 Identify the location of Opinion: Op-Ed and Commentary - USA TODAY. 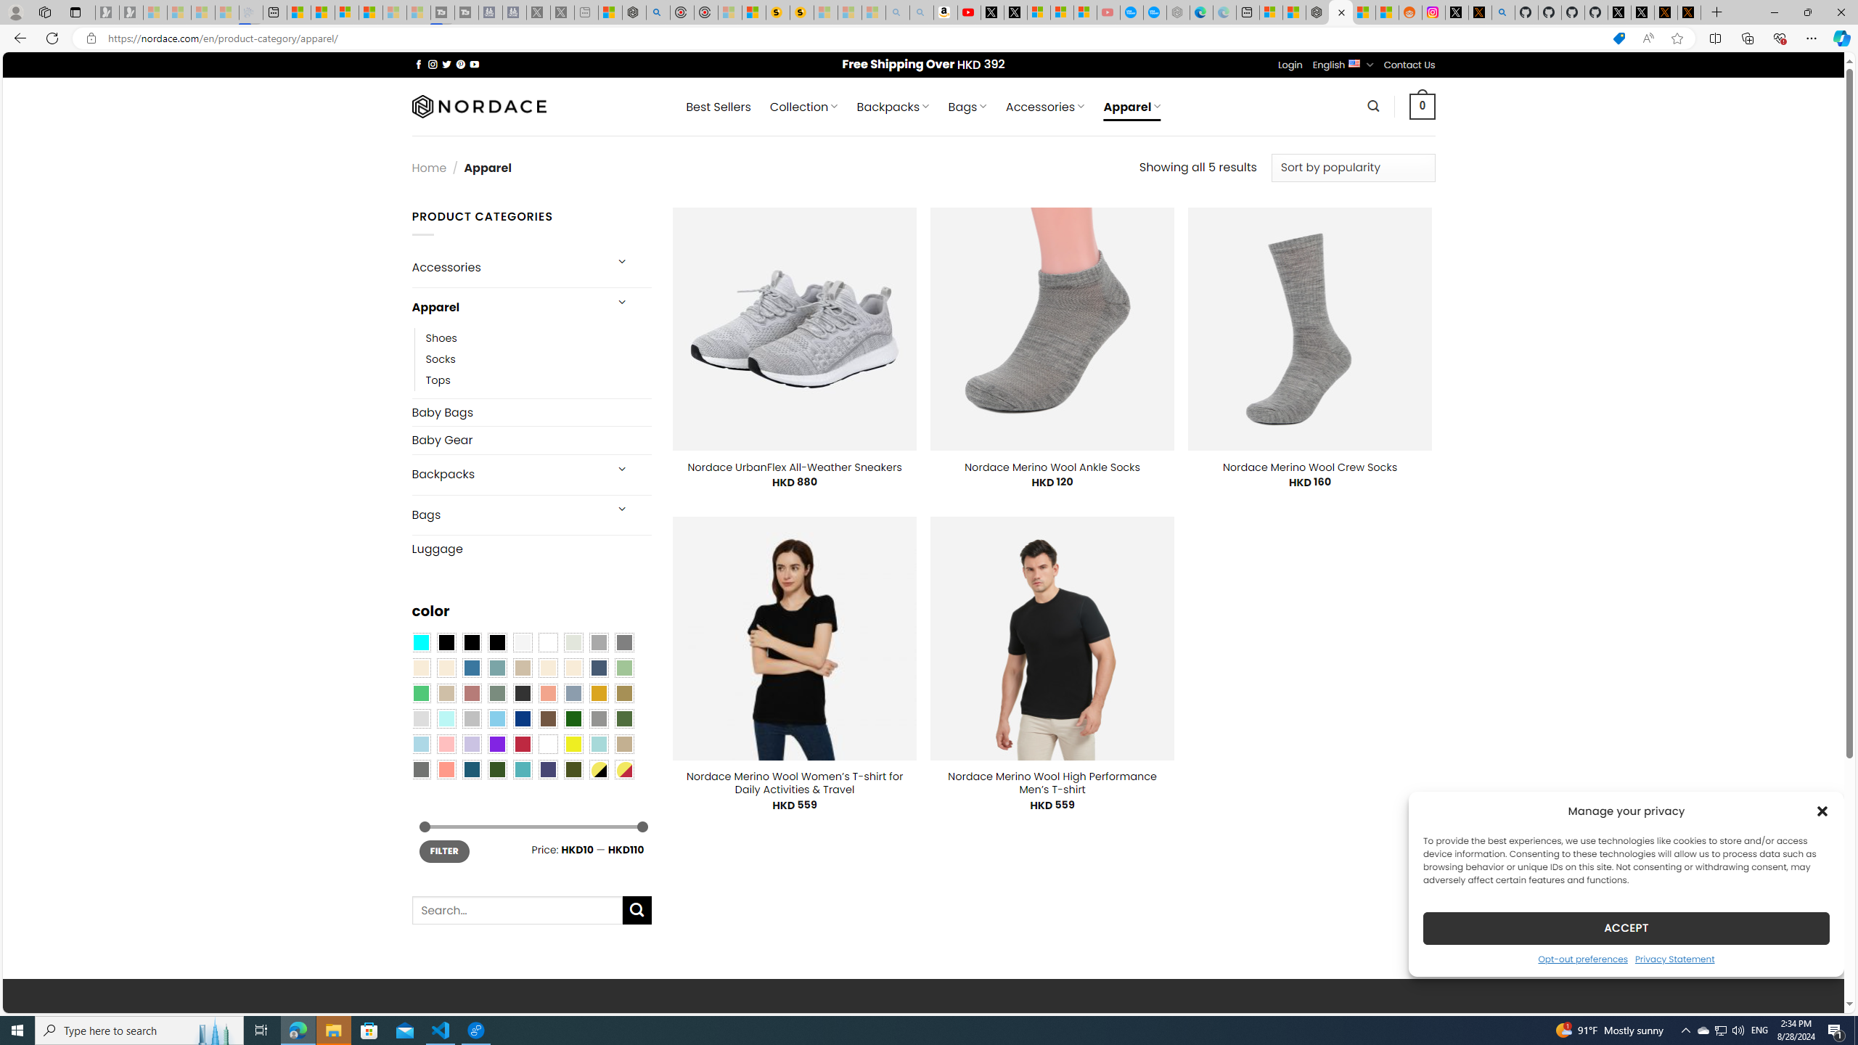
(1132, 12).